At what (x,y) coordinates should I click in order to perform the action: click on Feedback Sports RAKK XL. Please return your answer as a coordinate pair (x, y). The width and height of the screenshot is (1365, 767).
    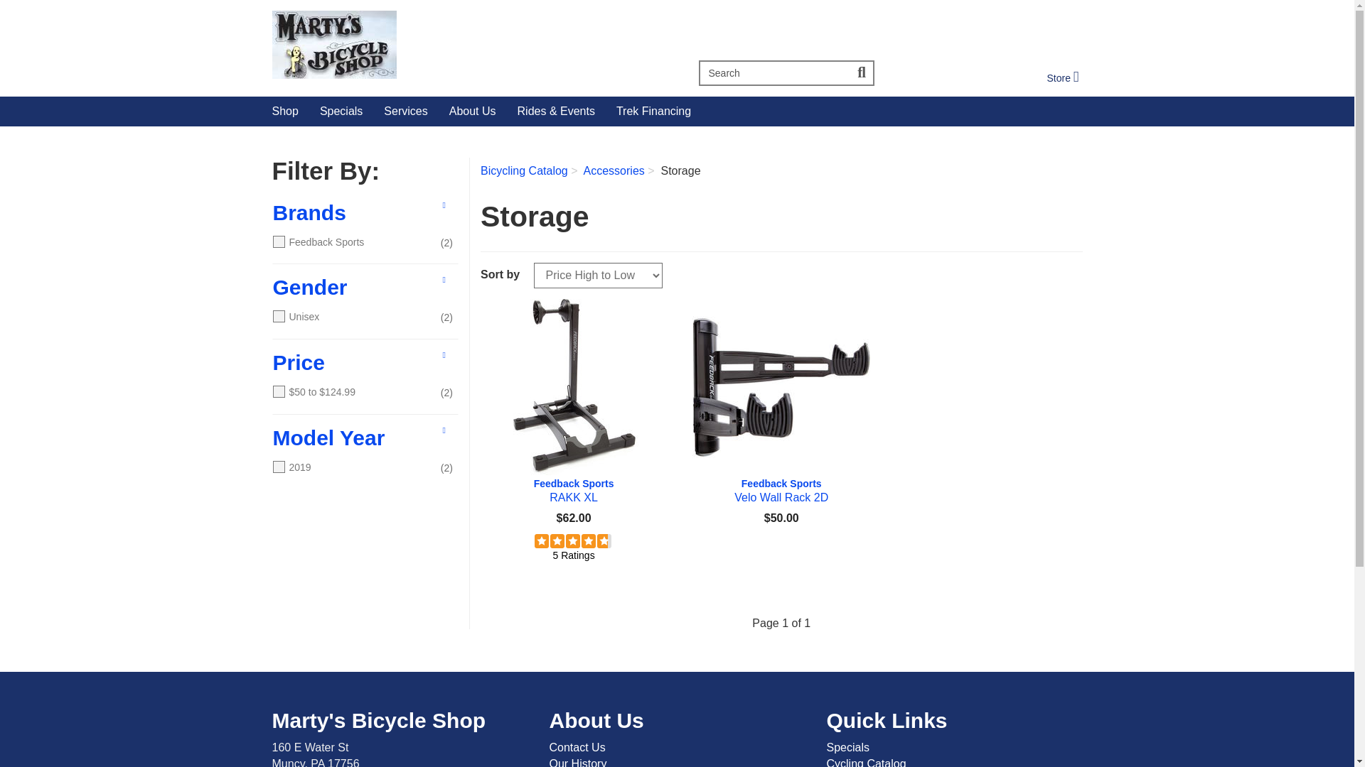
    Looking at the image, I should click on (862, 72).